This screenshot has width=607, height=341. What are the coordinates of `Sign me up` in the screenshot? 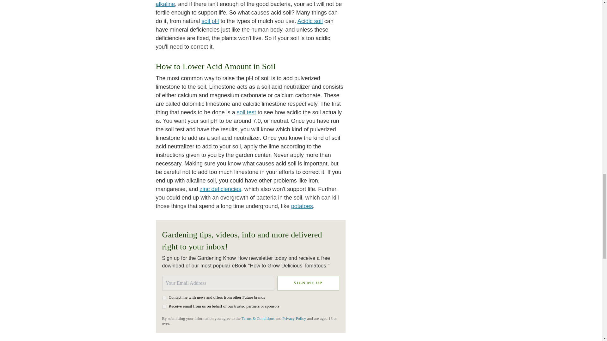 It's located at (308, 283).